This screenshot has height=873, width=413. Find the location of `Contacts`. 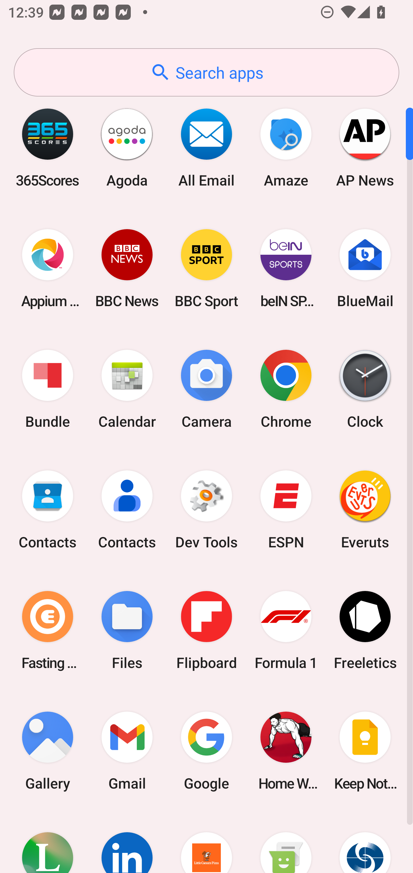

Contacts is located at coordinates (48, 510).